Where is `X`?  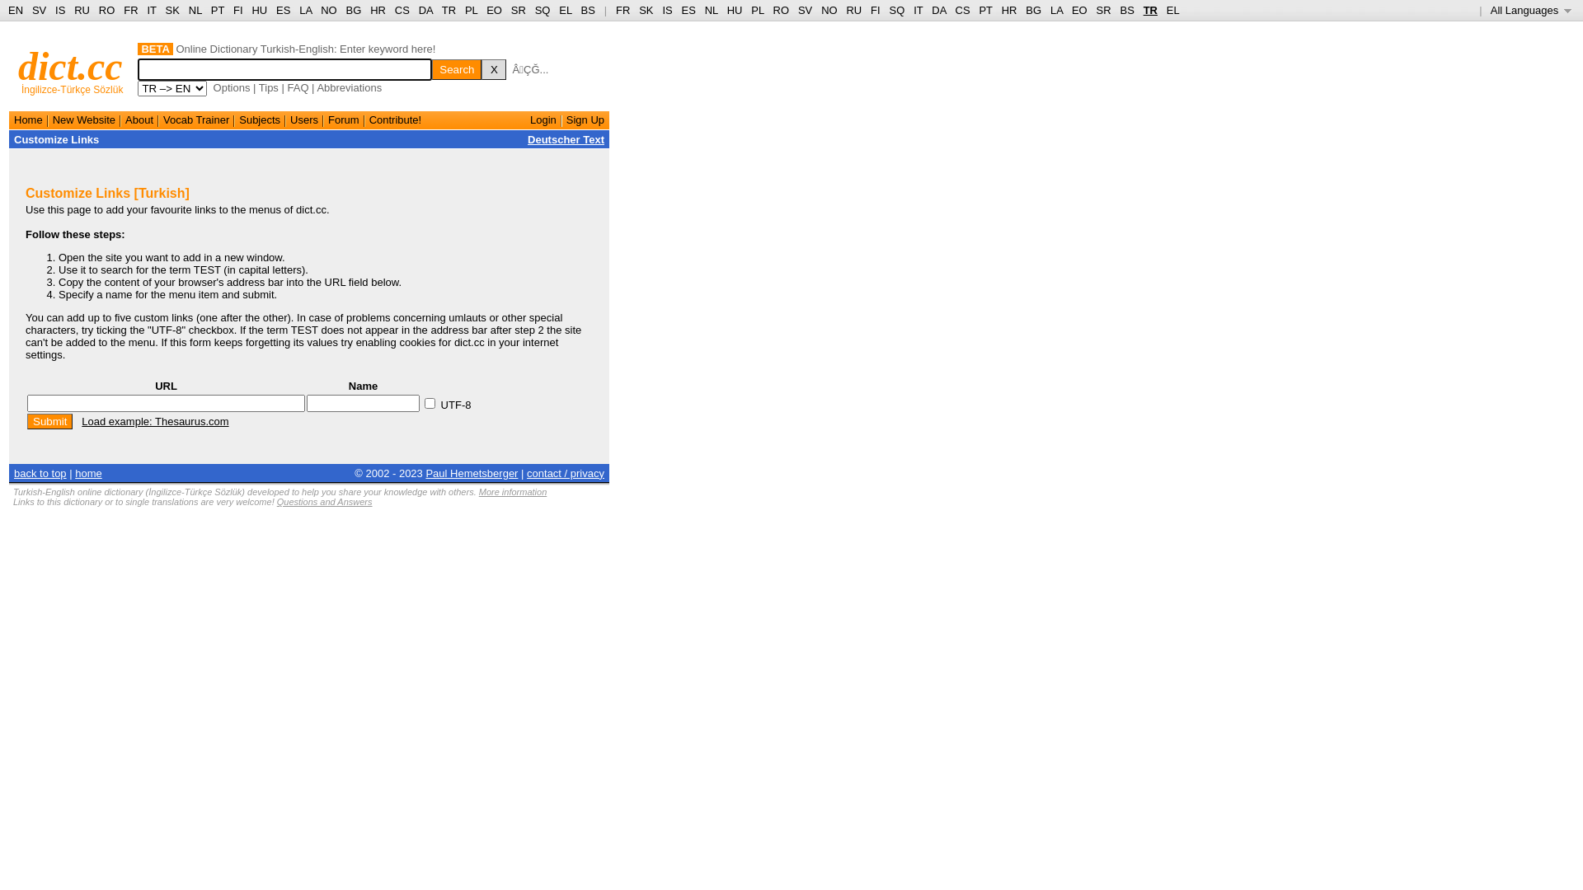 X is located at coordinates (494, 69).